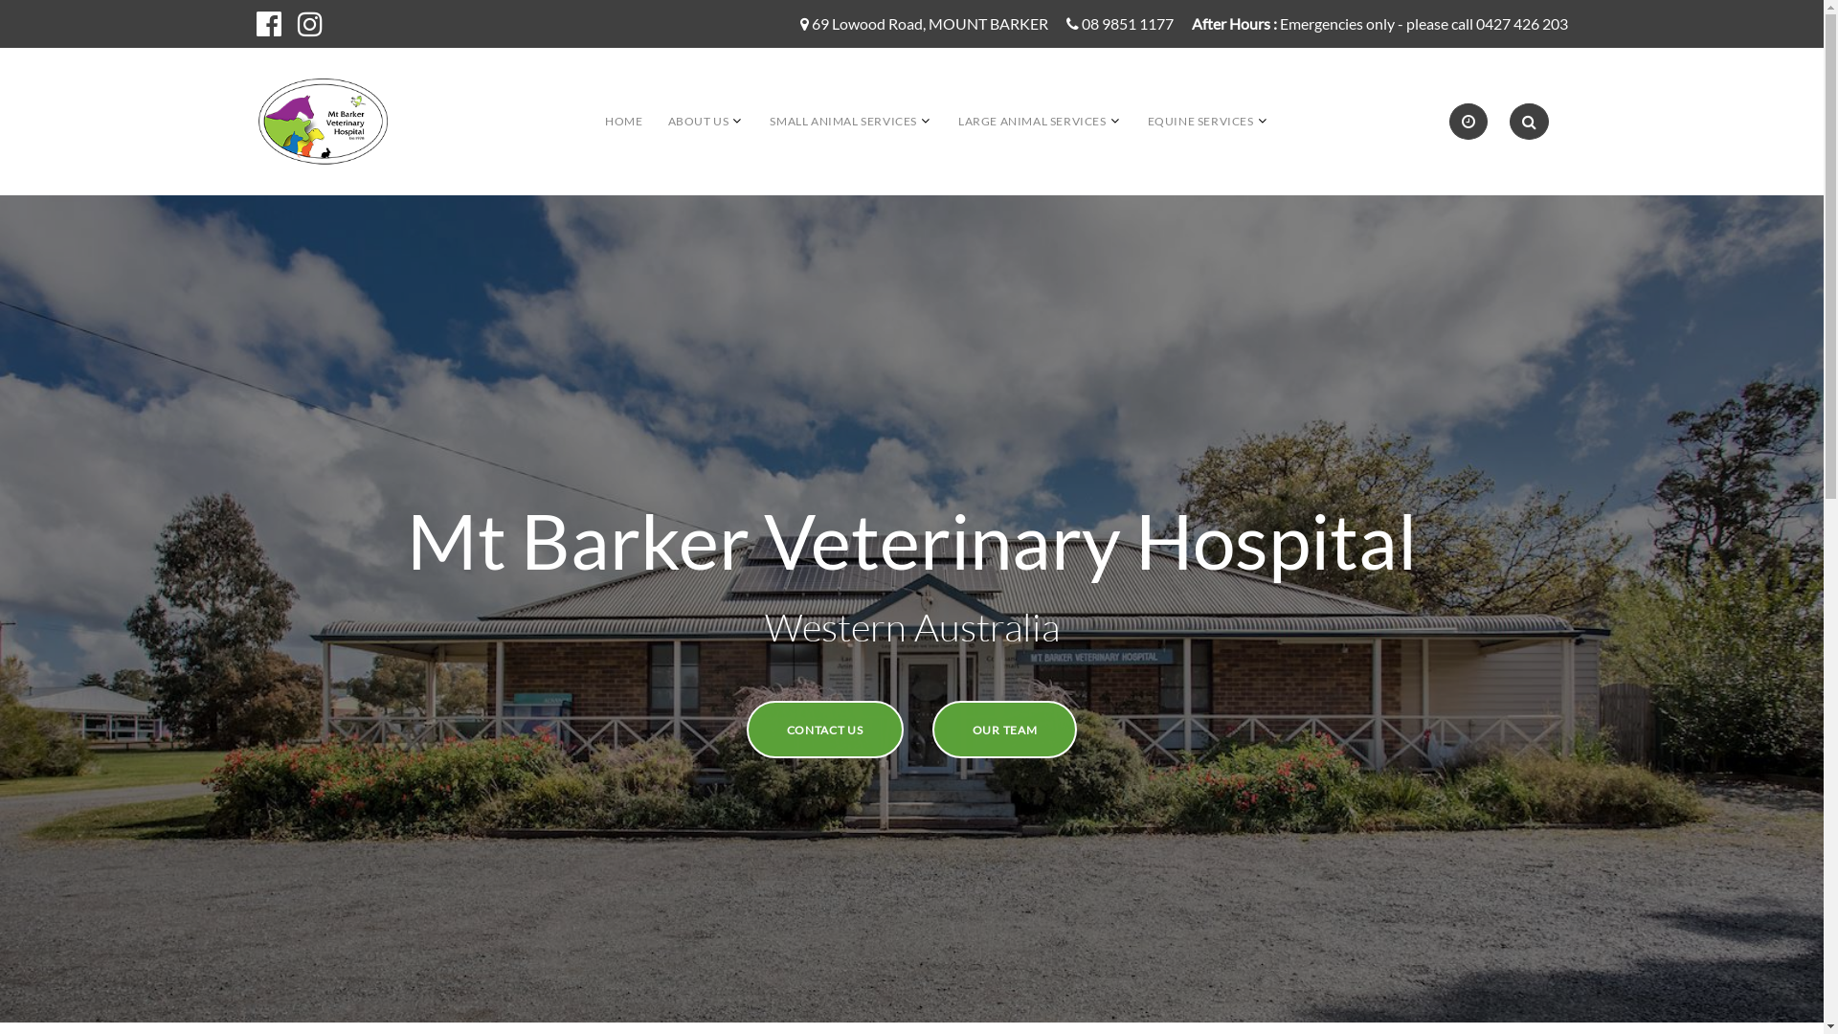  What do you see at coordinates (825, 730) in the screenshot?
I see `CONTACT US` at bounding box center [825, 730].